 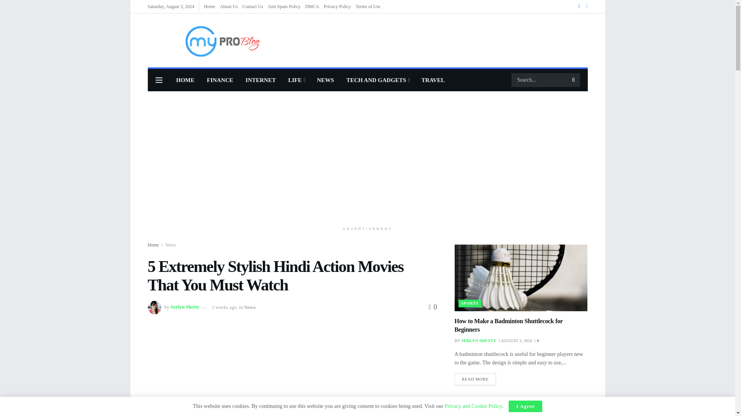 What do you see at coordinates (296, 80) in the screenshot?
I see `LIFE` at bounding box center [296, 80].